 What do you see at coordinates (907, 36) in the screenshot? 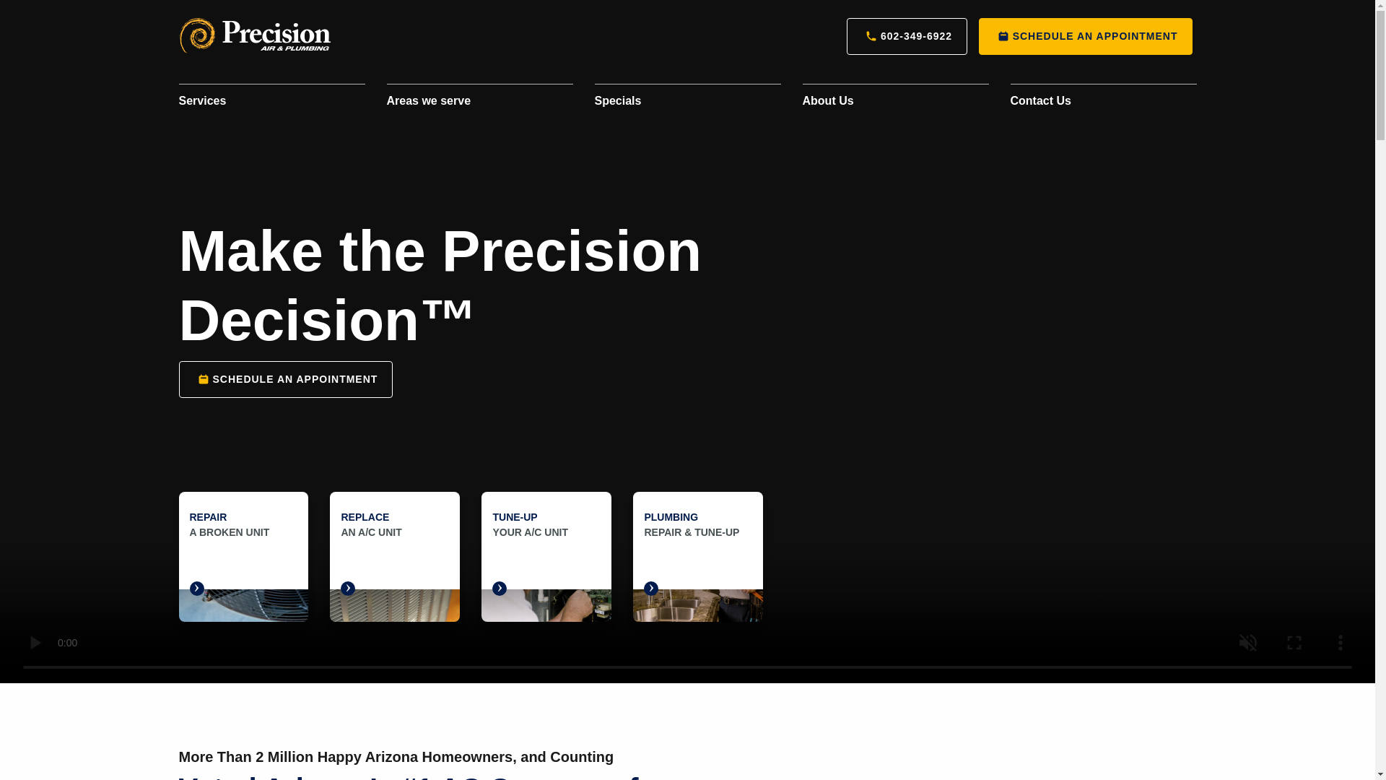
I see `602-349-6922` at bounding box center [907, 36].